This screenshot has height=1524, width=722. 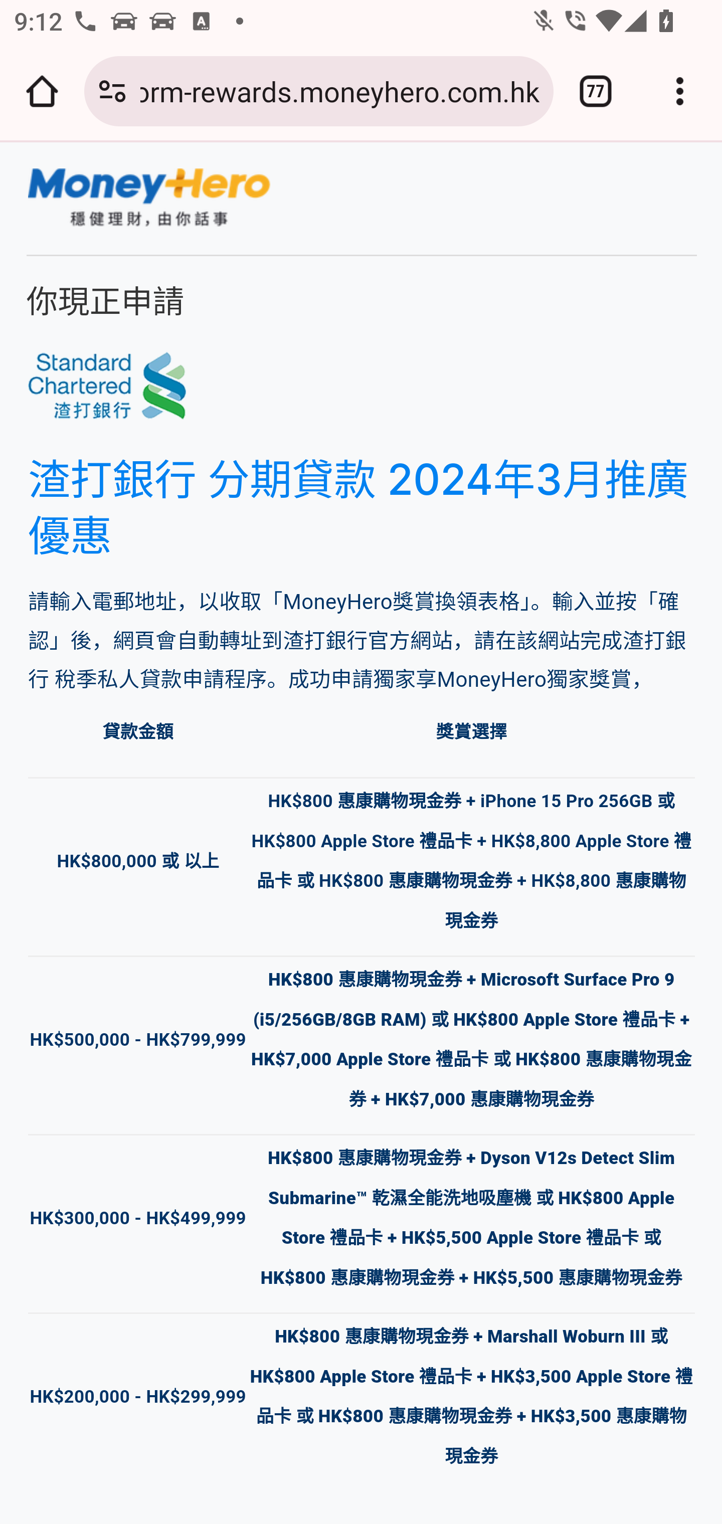 I want to click on Connection is secure, so click(x=112, y=91).